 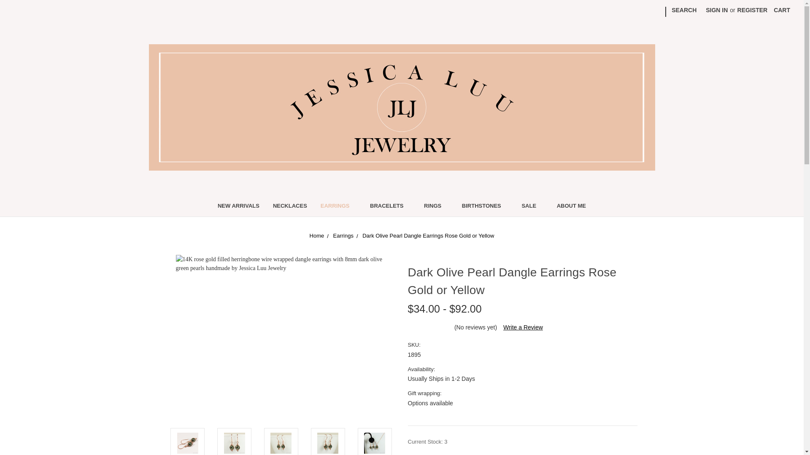 What do you see at coordinates (238, 206) in the screenshot?
I see `NEW ARRIVALS` at bounding box center [238, 206].